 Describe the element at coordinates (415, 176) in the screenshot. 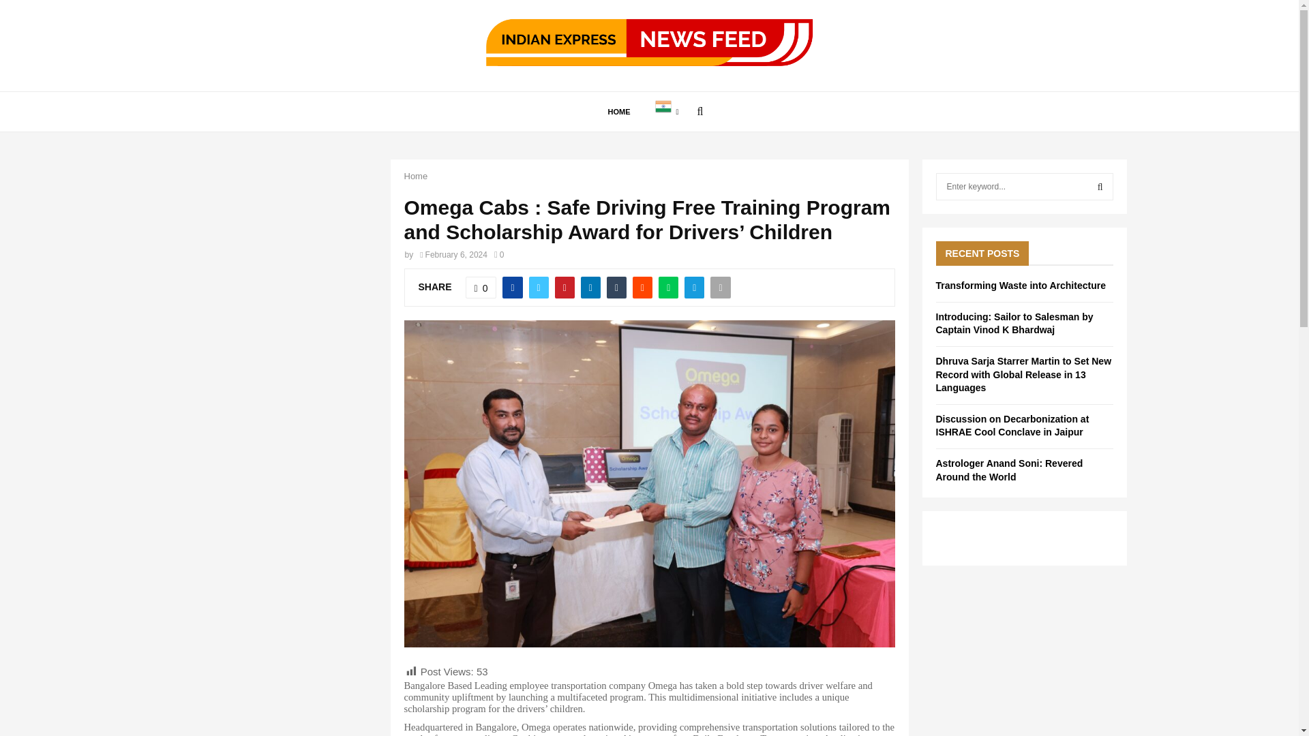

I see `Home` at that location.